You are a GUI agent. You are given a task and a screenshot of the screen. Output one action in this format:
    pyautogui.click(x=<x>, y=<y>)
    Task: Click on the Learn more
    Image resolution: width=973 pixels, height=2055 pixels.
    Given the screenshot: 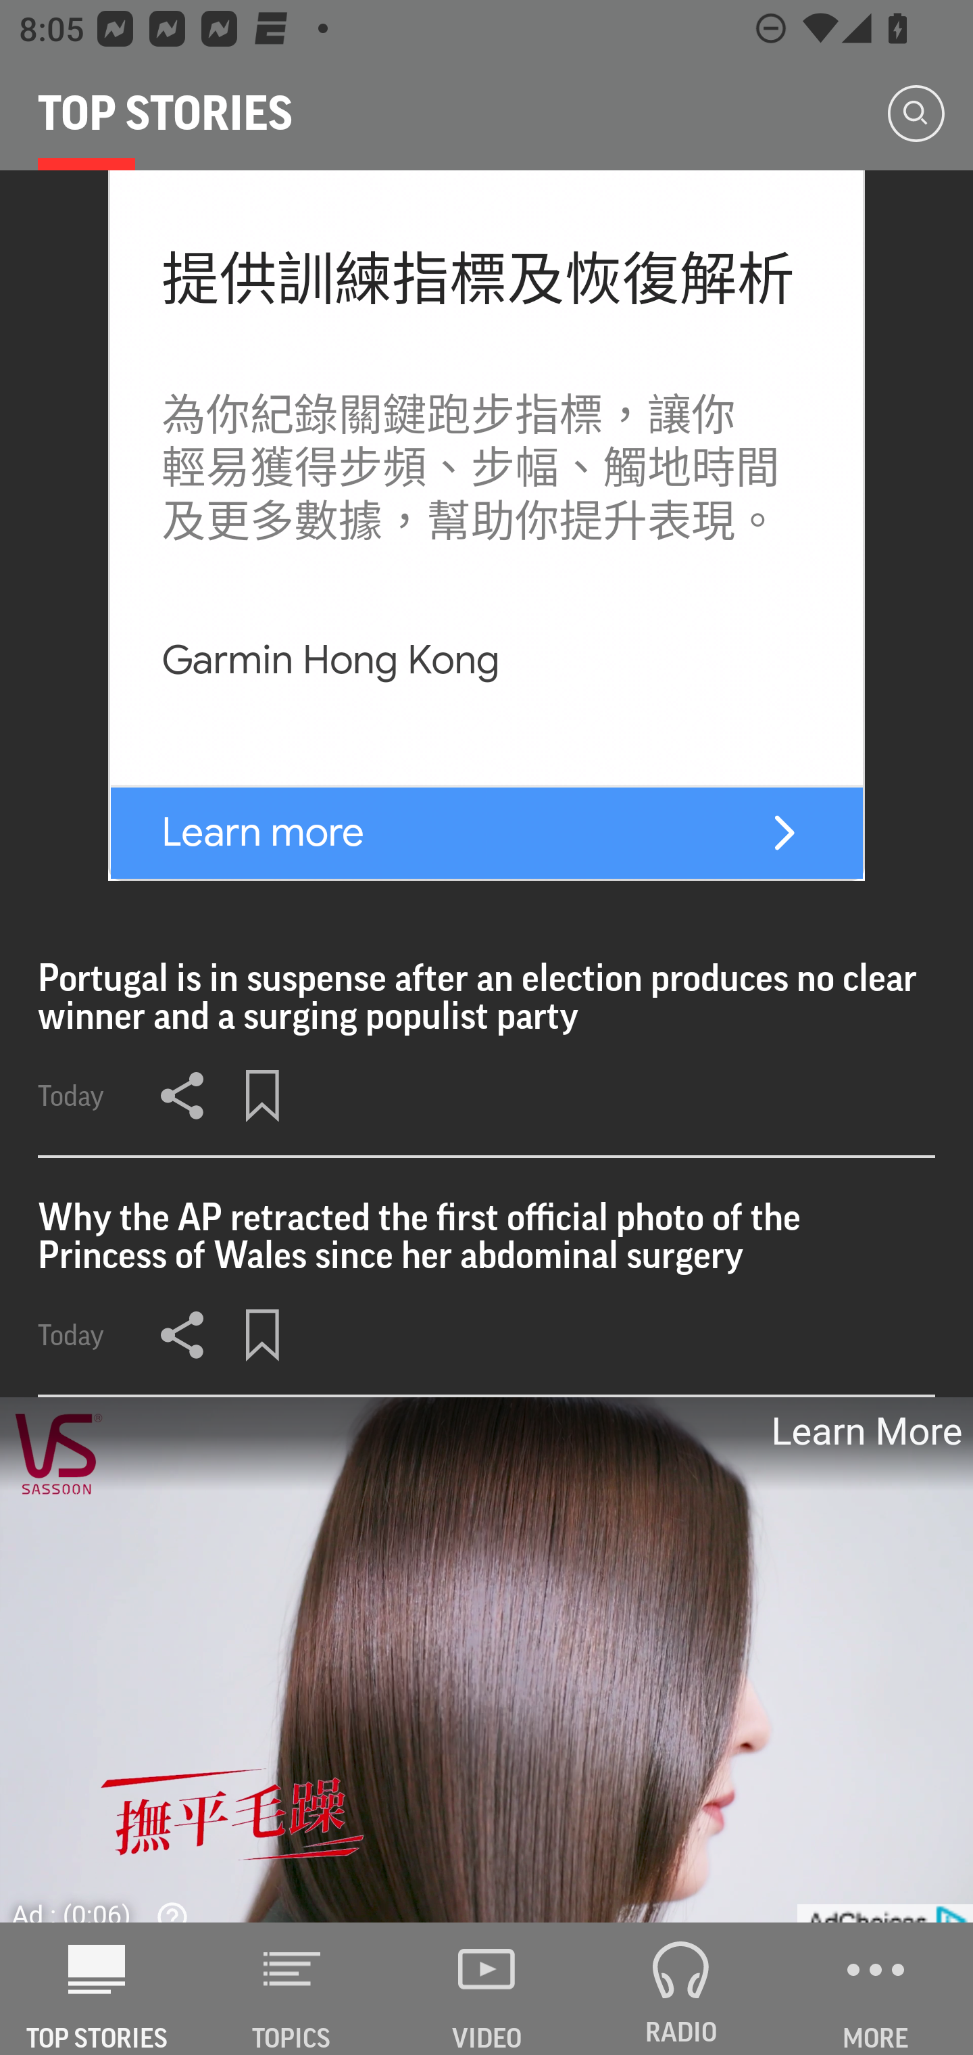 What is the action you would take?
    pyautogui.click(x=263, y=833)
    